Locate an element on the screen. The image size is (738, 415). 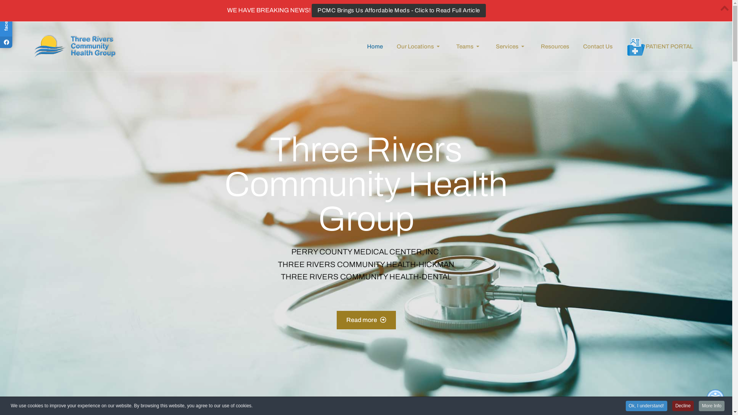
Home is located at coordinates (375, 46).